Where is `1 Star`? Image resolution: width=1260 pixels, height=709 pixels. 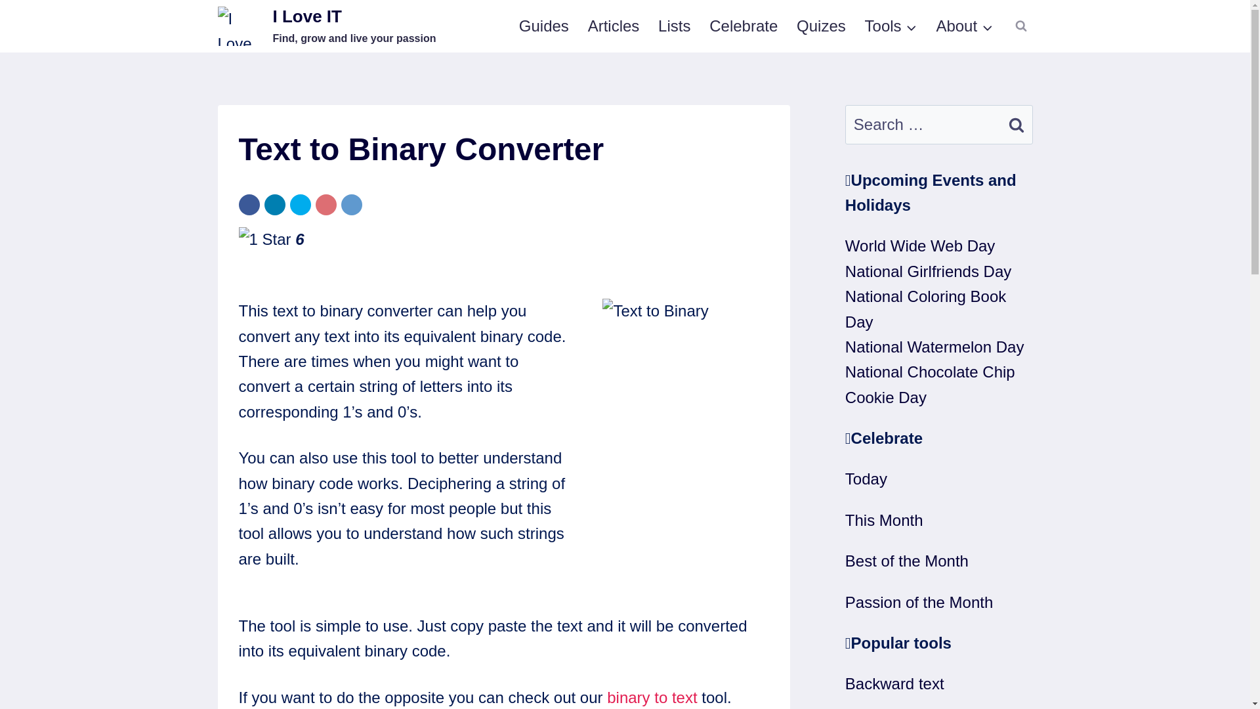
1 Star is located at coordinates (920, 246).